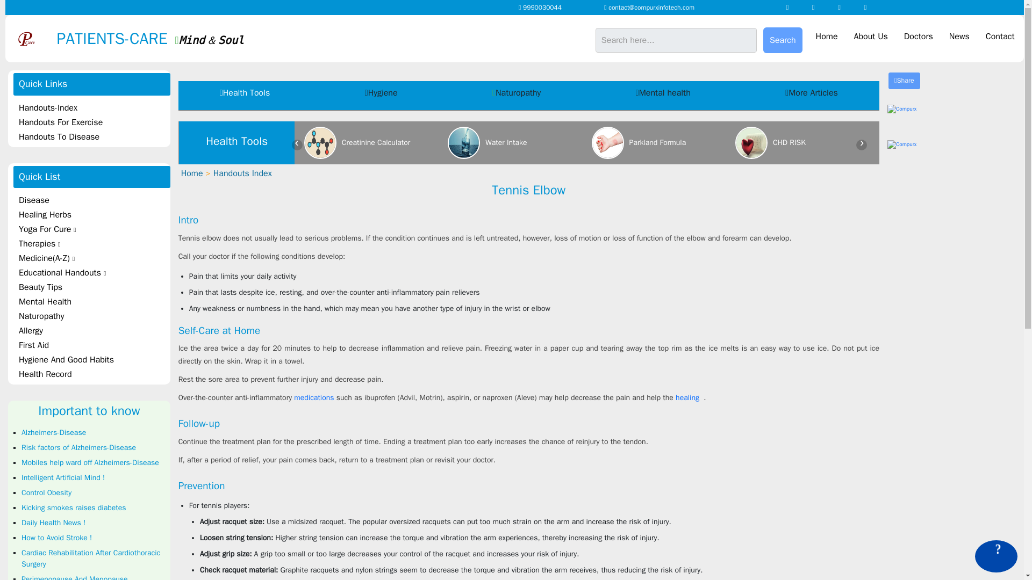 This screenshot has width=1032, height=580. What do you see at coordinates (91, 215) in the screenshot?
I see `Healing Herbs` at bounding box center [91, 215].